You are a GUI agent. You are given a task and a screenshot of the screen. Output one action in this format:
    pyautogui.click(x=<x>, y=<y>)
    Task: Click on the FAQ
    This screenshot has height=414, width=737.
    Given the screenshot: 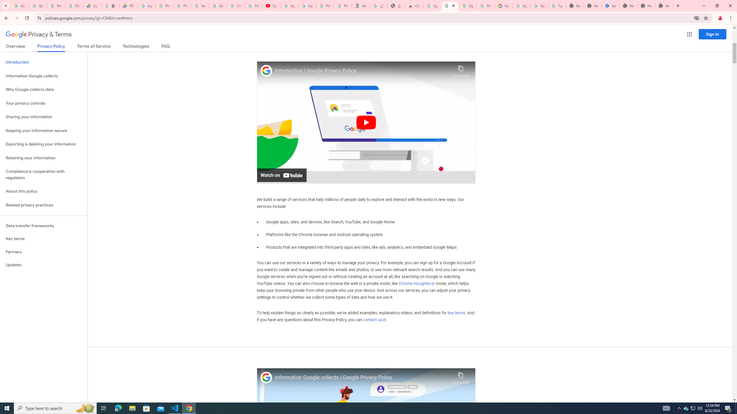 What is the action you would take?
    pyautogui.click(x=166, y=47)
    